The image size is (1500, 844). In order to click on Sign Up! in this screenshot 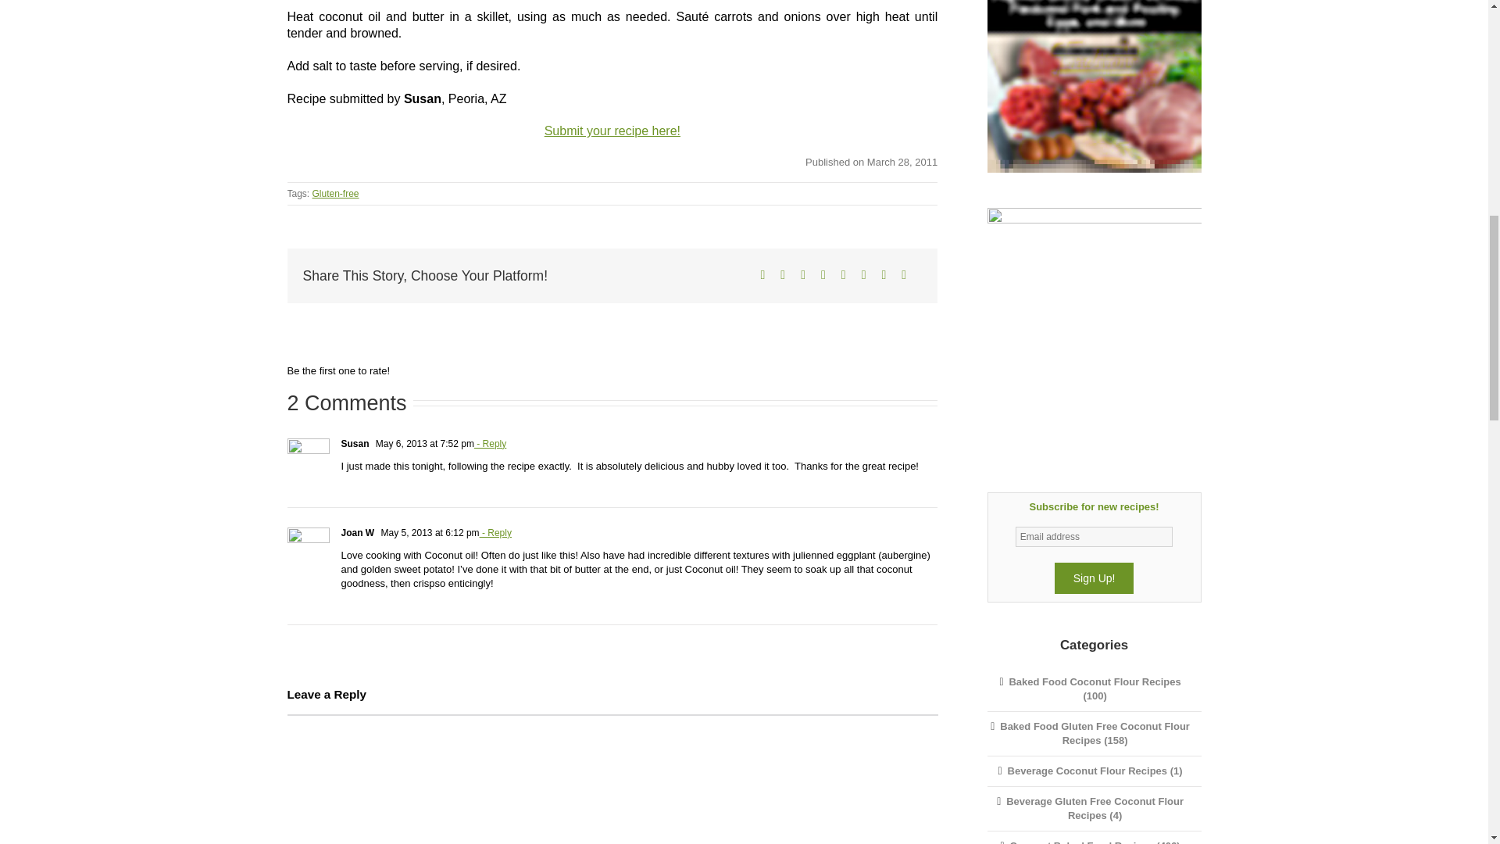, I will do `click(1094, 578)`.